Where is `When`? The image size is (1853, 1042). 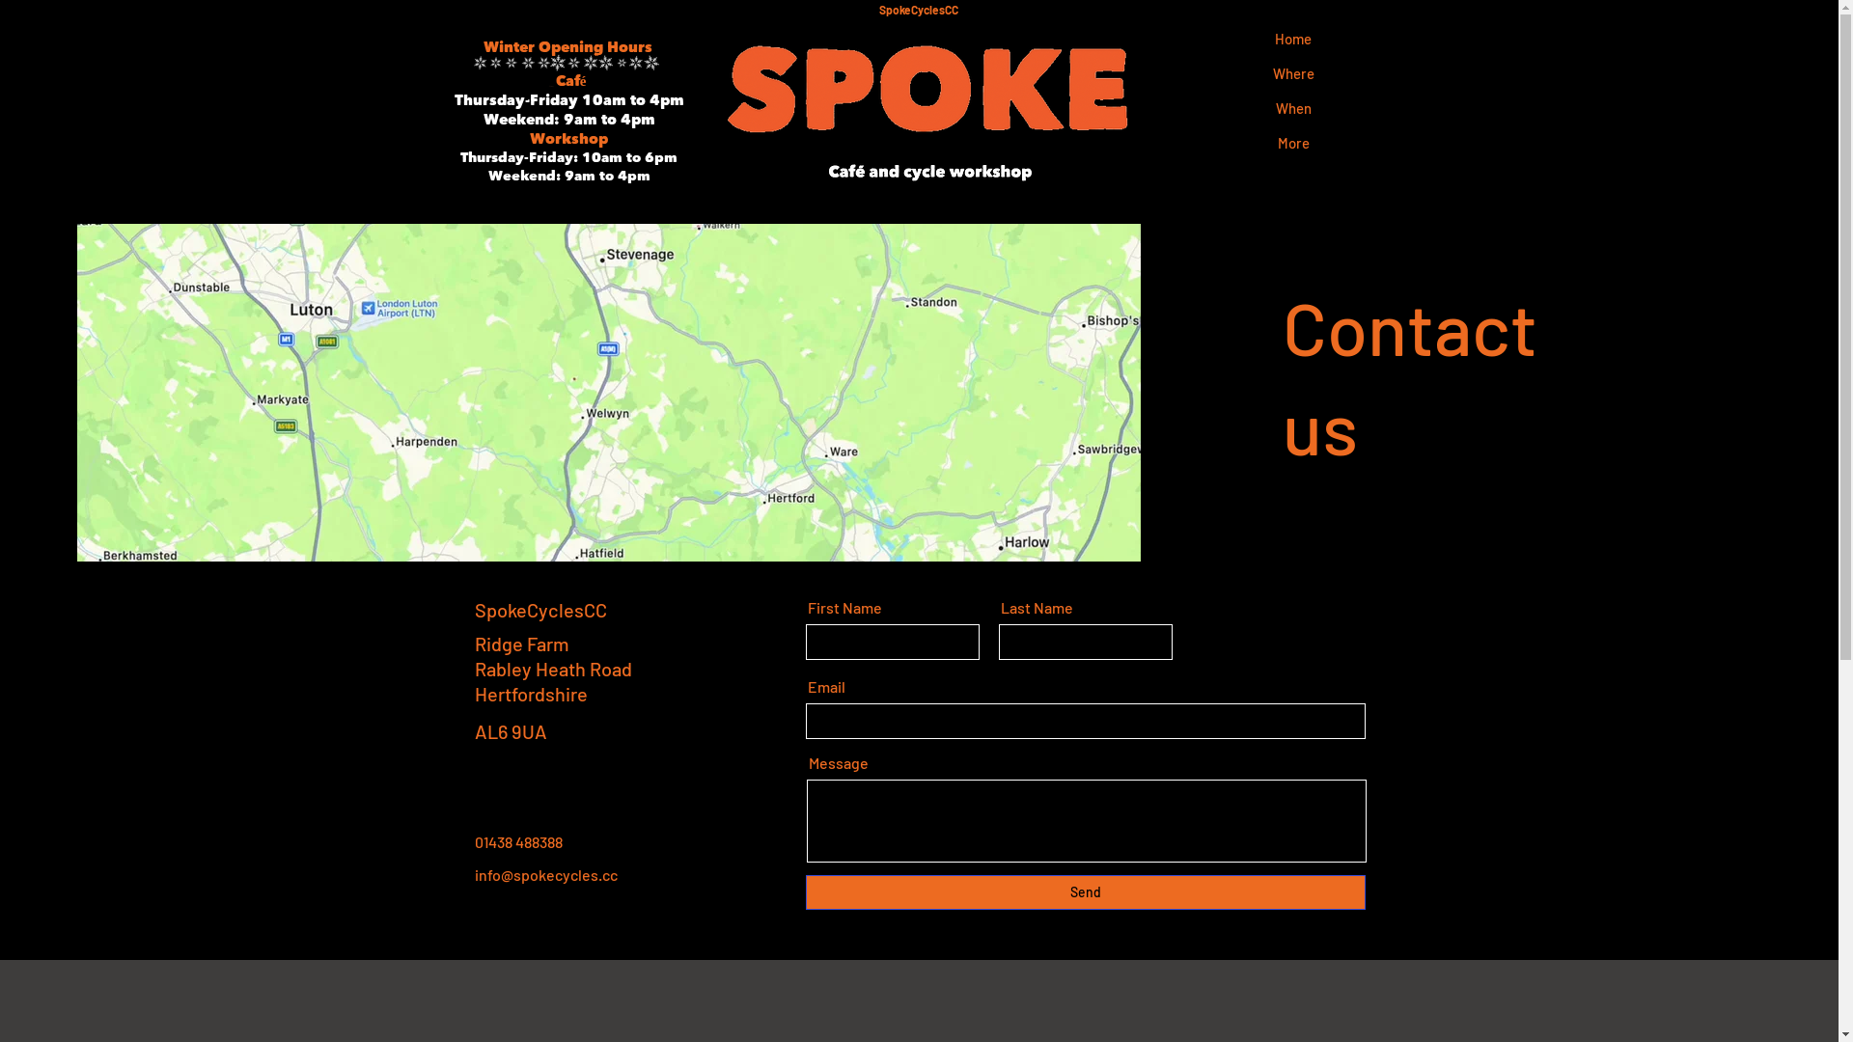 When is located at coordinates (1293, 108).